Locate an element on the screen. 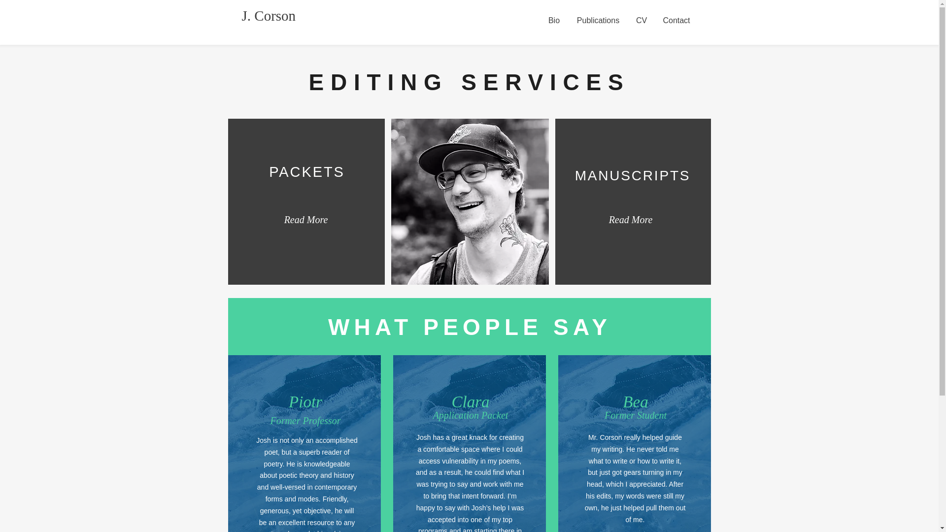 Image resolution: width=946 pixels, height=532 pixels. J. Corson is located at coordinates (268, 16).